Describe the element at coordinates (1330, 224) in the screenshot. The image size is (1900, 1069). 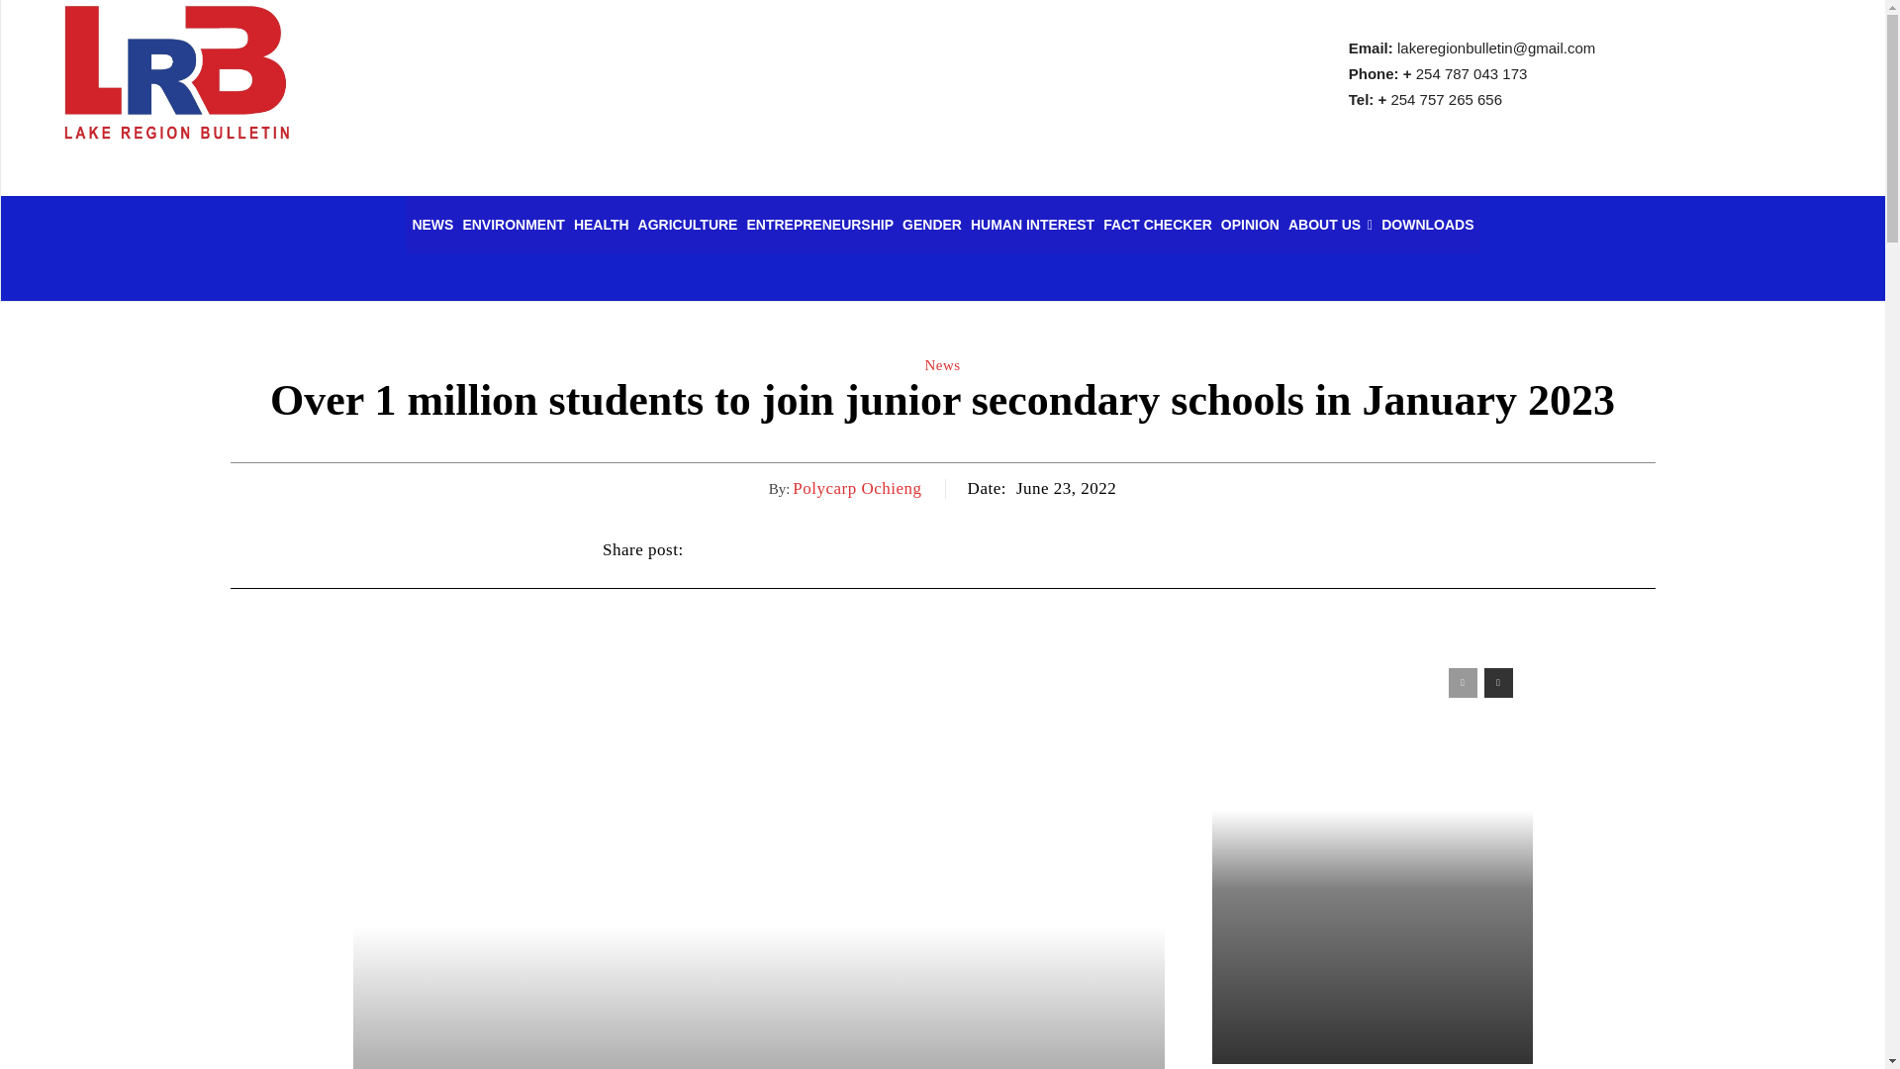
I see `ABOUT US` at that location.